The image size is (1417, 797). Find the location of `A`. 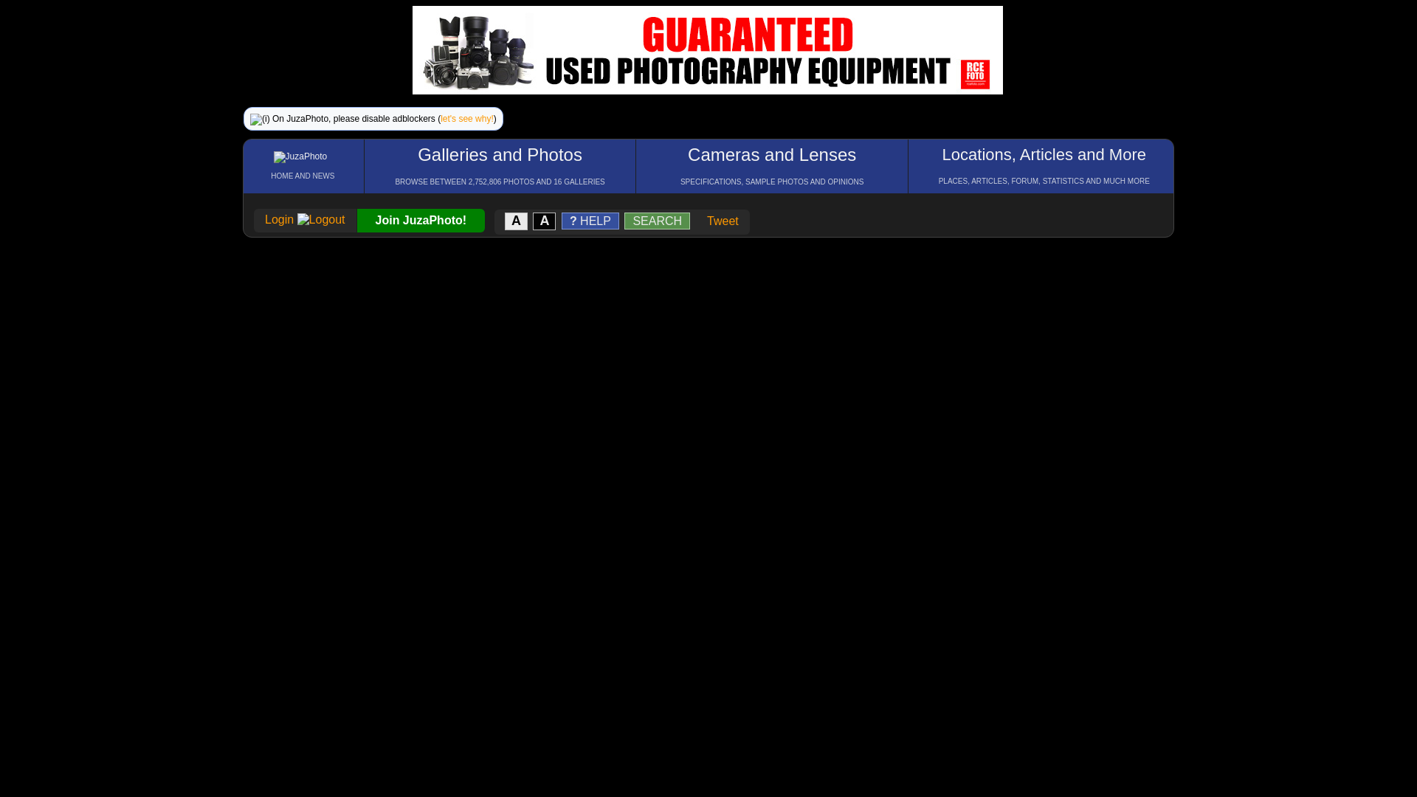

A is located at coordinates (517, 220).